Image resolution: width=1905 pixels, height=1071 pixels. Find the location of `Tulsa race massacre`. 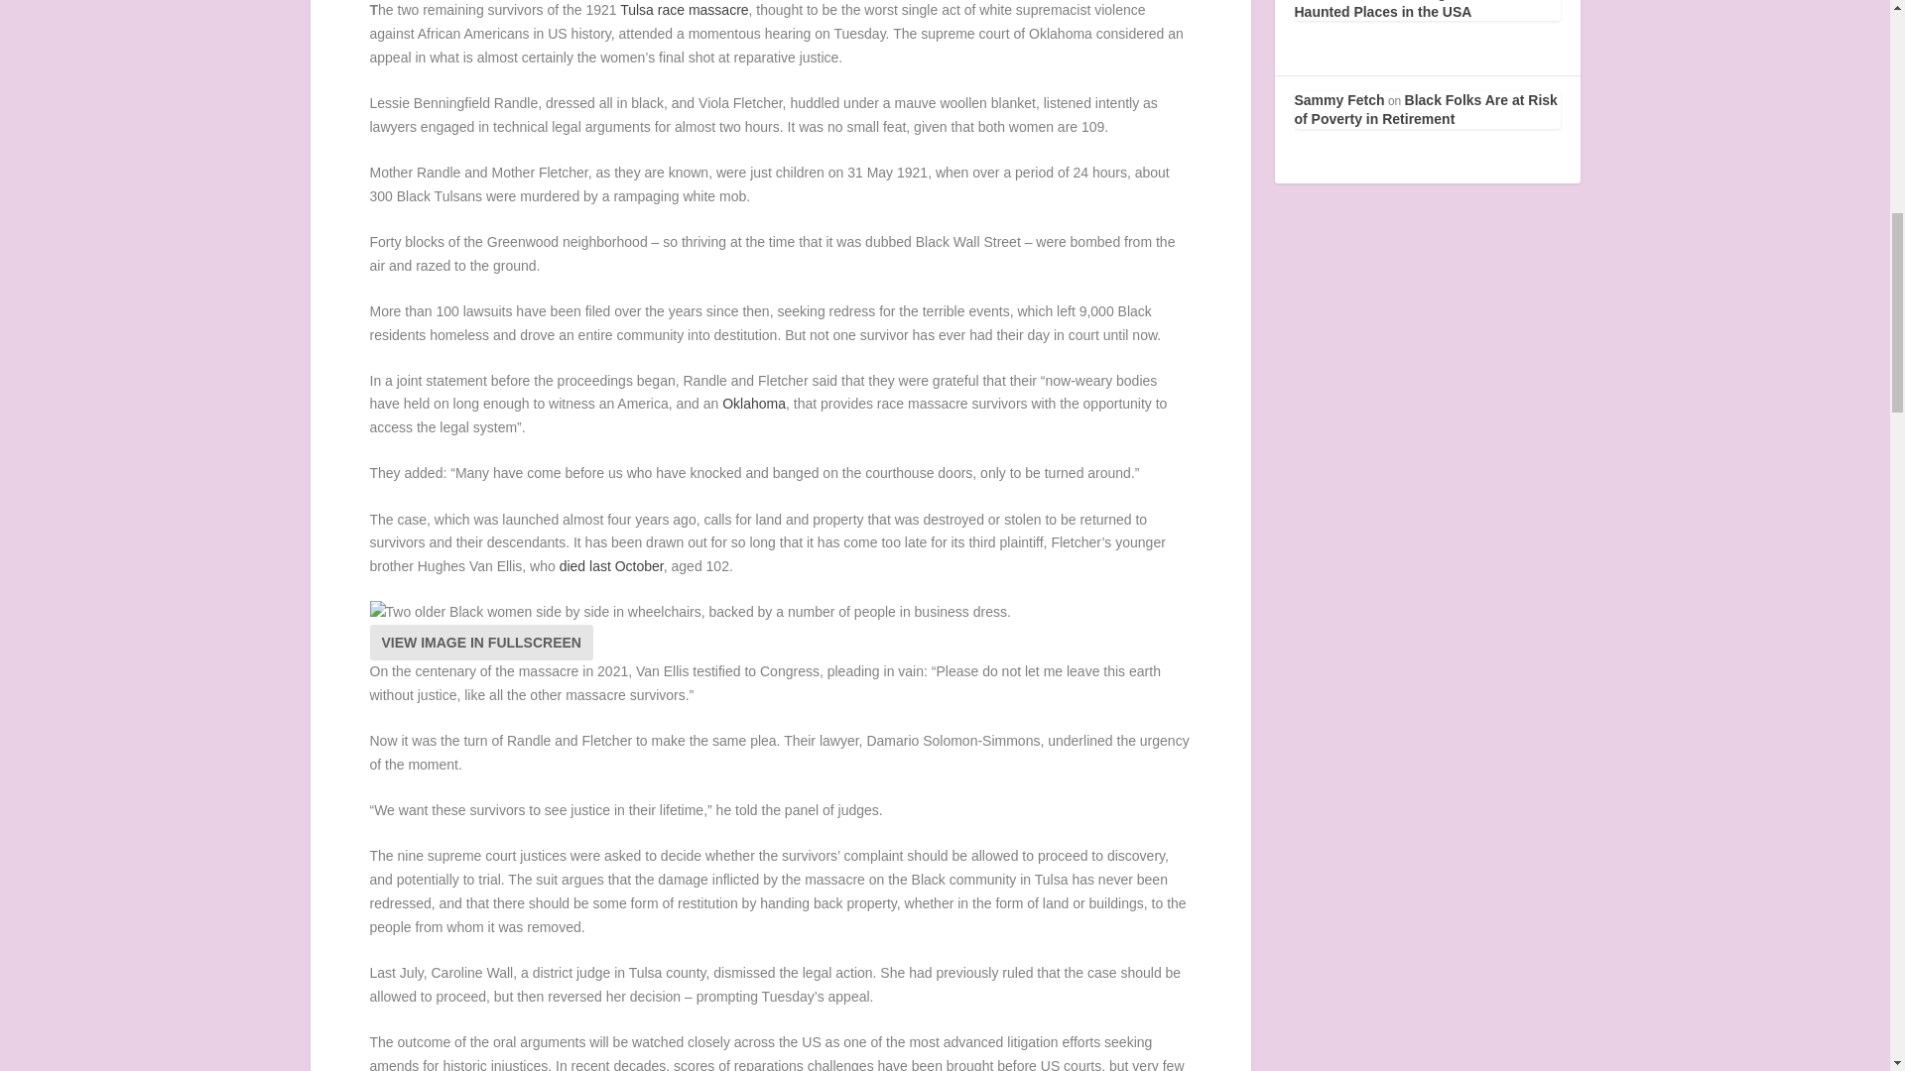

Tulsa race massacre is located at coordinates (685, 10).